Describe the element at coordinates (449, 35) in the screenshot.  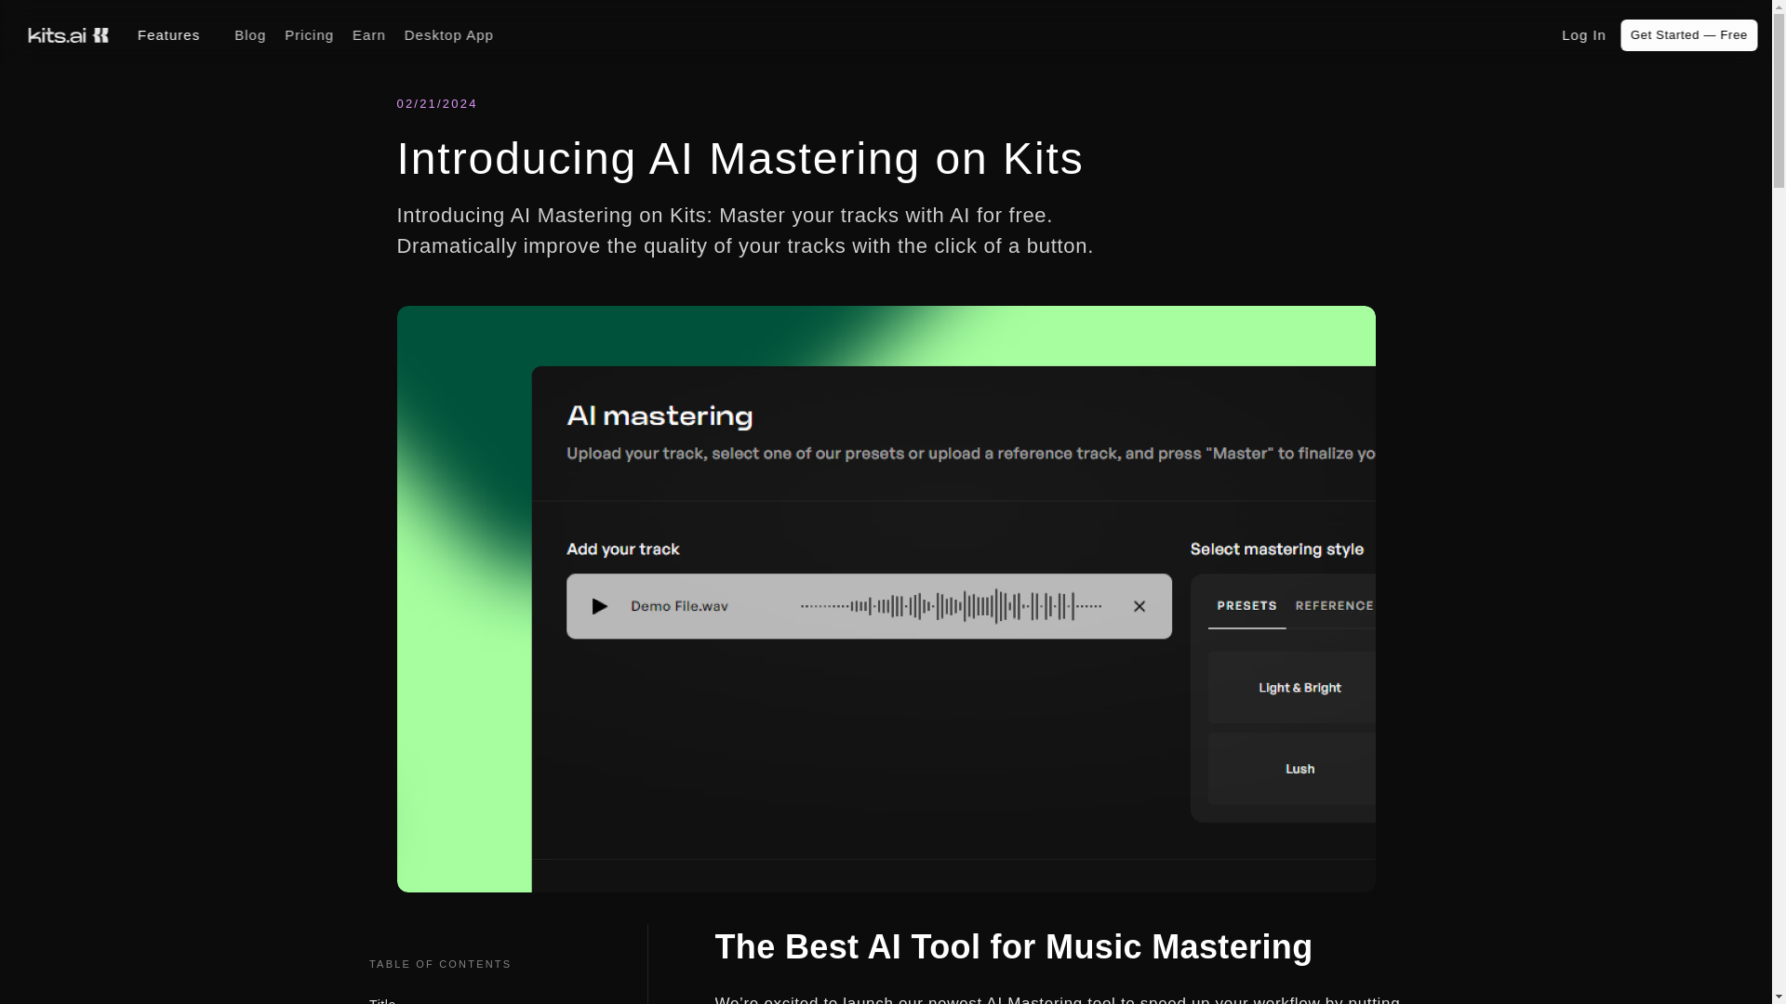
I see `Desktop App` at that location.